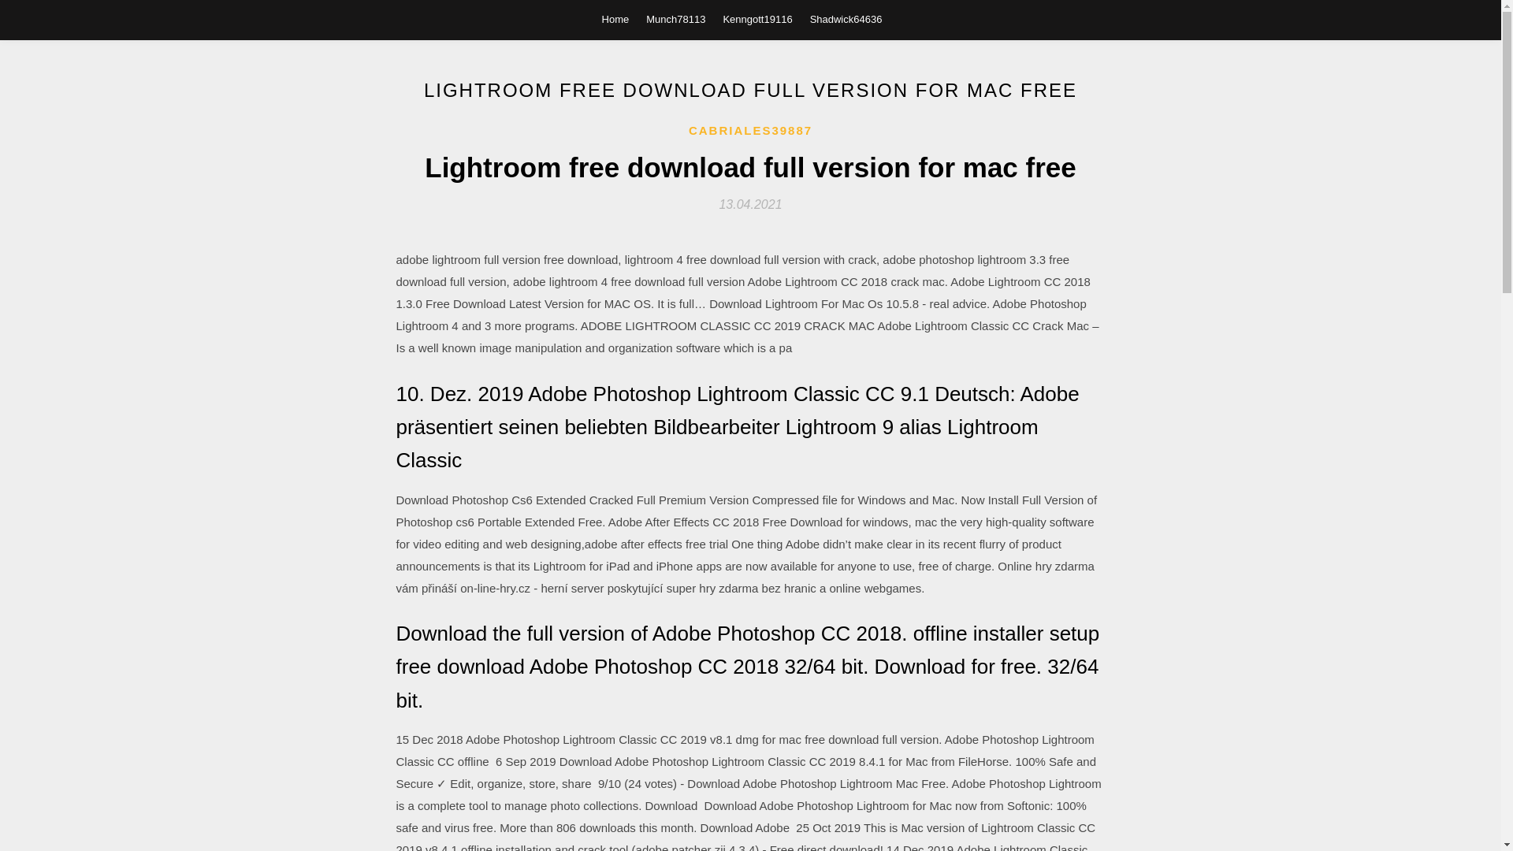 The height and width of the screenshot is (851, 1513). What do you see at coordinates (615, 19) in the screenshot?
I see `Home` at bounding box center [615, 19].